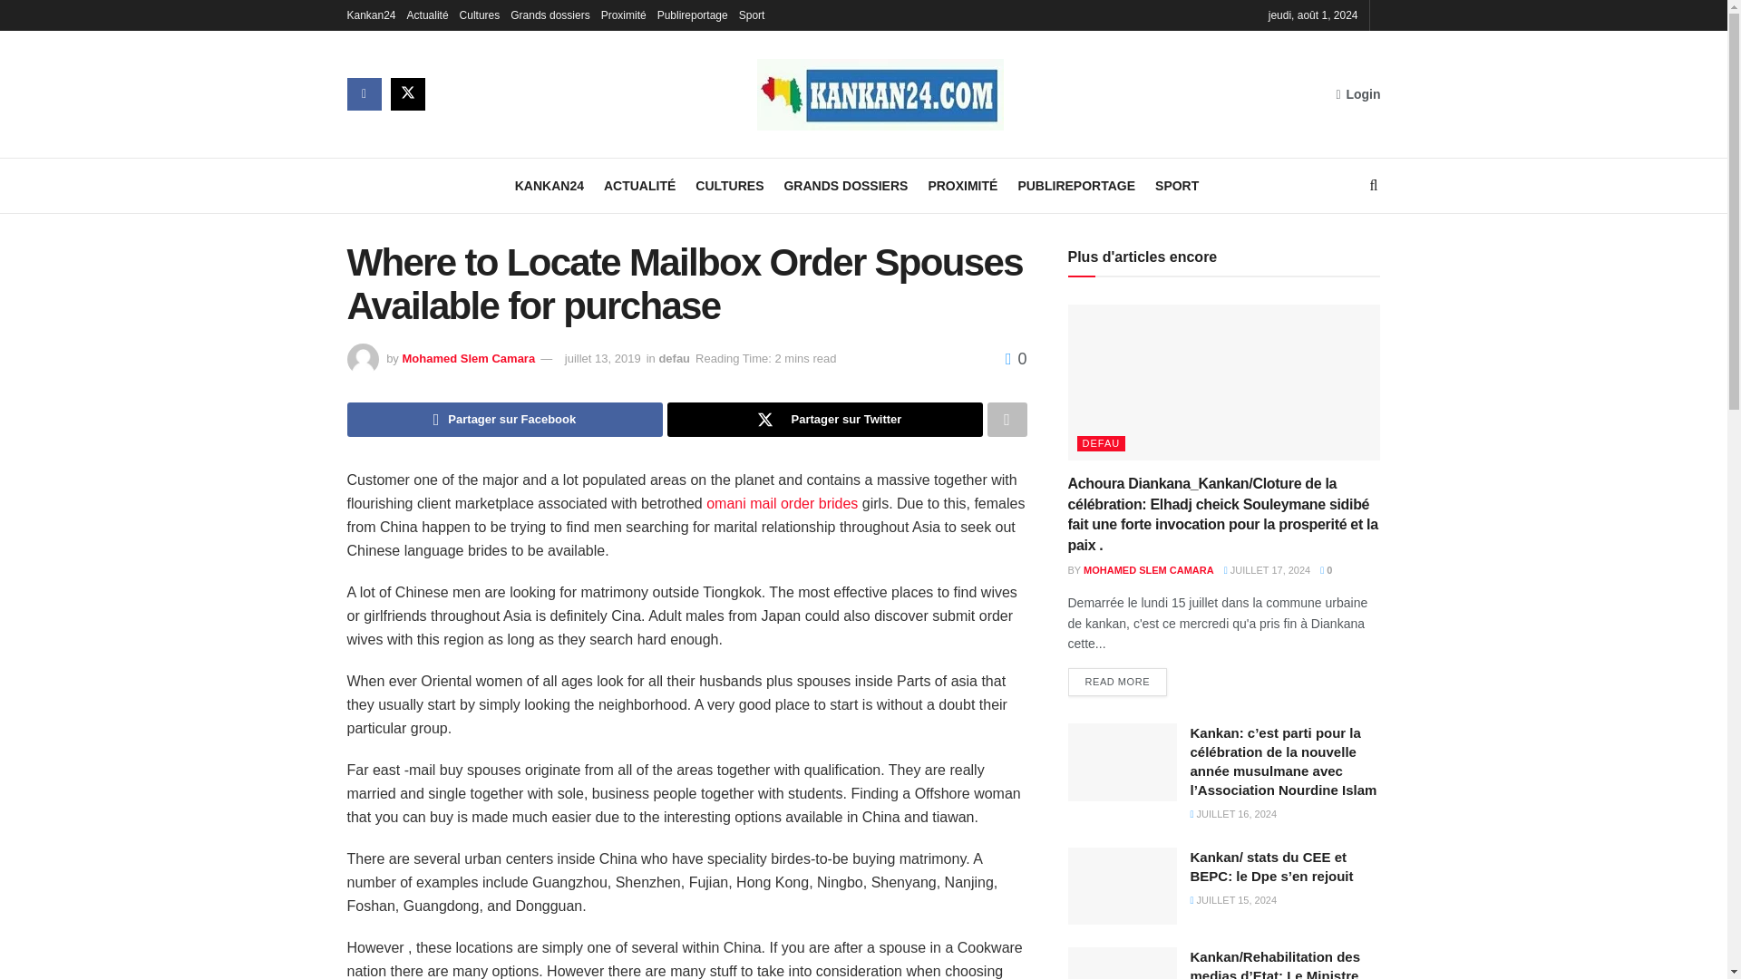 The height and width of the screenshot is (979, 1741). What do you see at coordinates (504, 419) in the screenshot?
I see `Partager sur Facebook` at bounding box center [504, 419].